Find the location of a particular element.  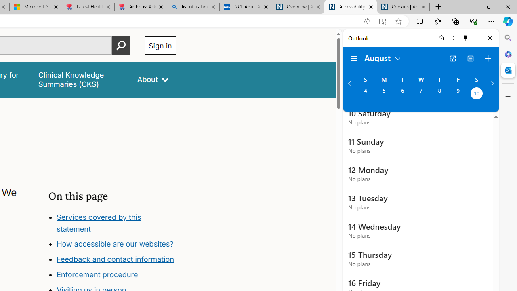

Wednesday, August 7, 2024.  is located at coordinates (421, 94).